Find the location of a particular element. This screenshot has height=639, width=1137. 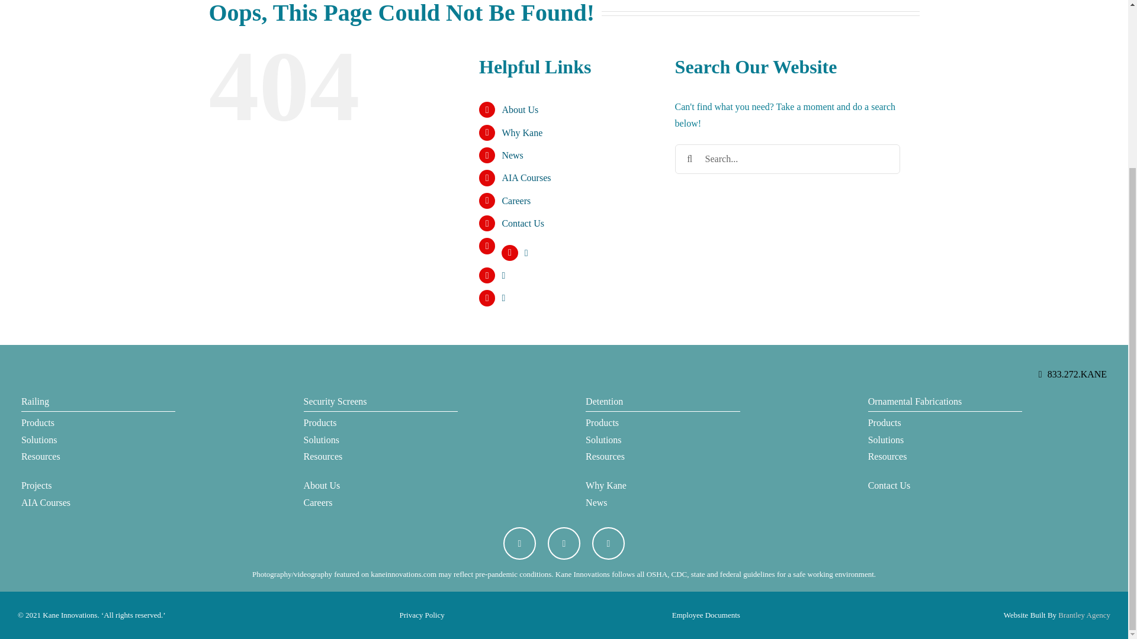

Contact Us is located at coordinates (522, 223).